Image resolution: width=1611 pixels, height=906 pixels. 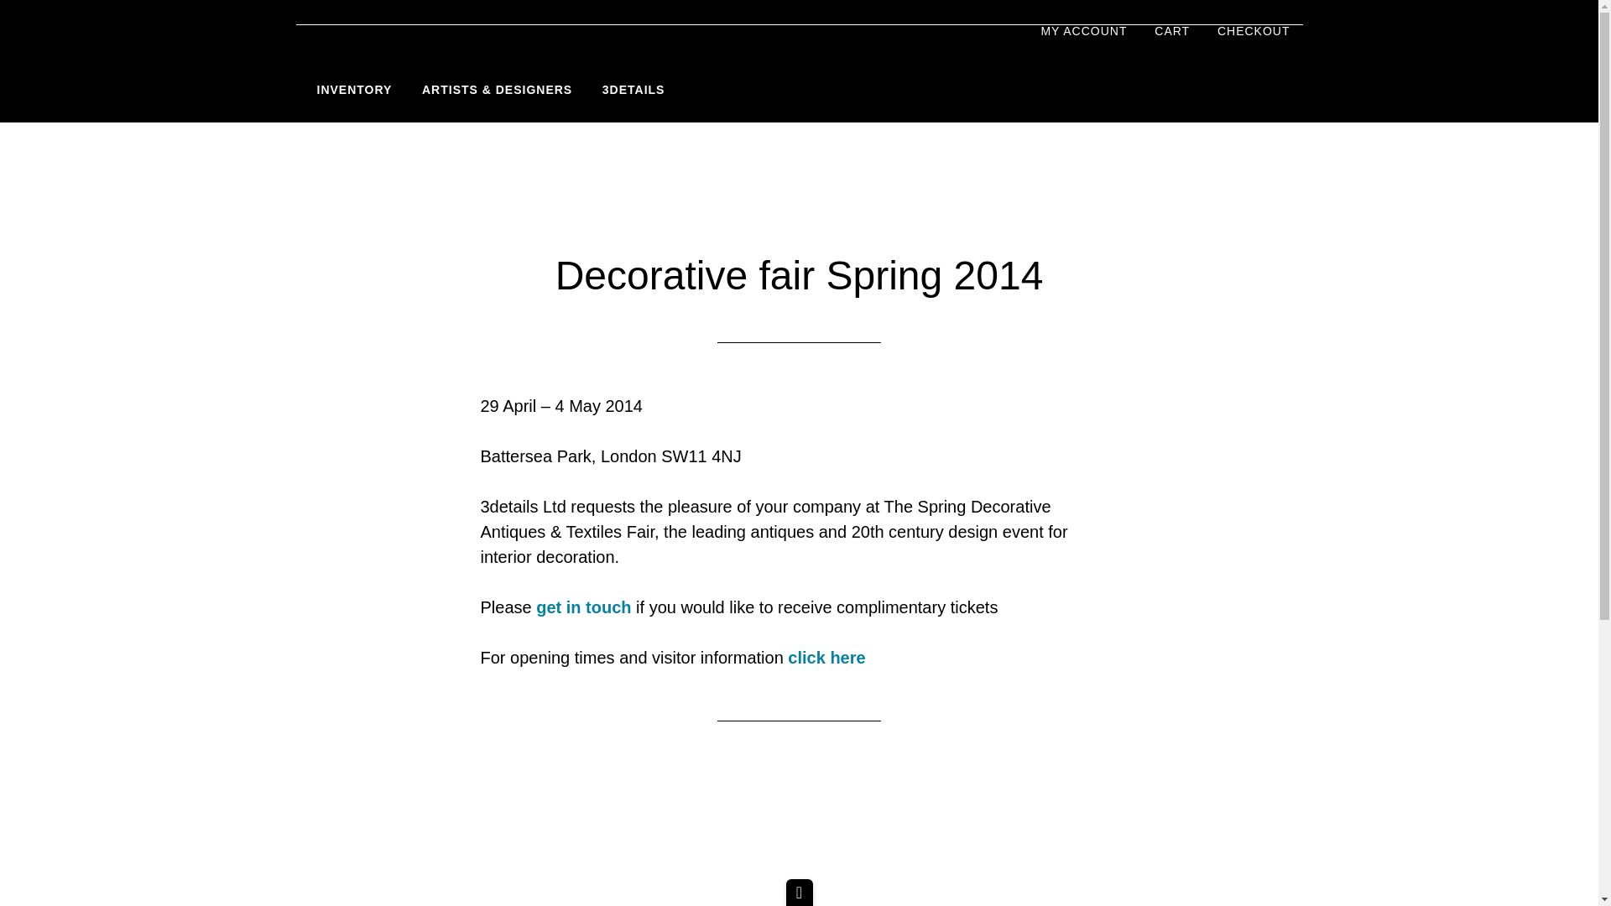 What do you see at coordinates (1082, 32) in the screenshot?
I see `MY ACCOUNT` at bounding box center [1082, 32].